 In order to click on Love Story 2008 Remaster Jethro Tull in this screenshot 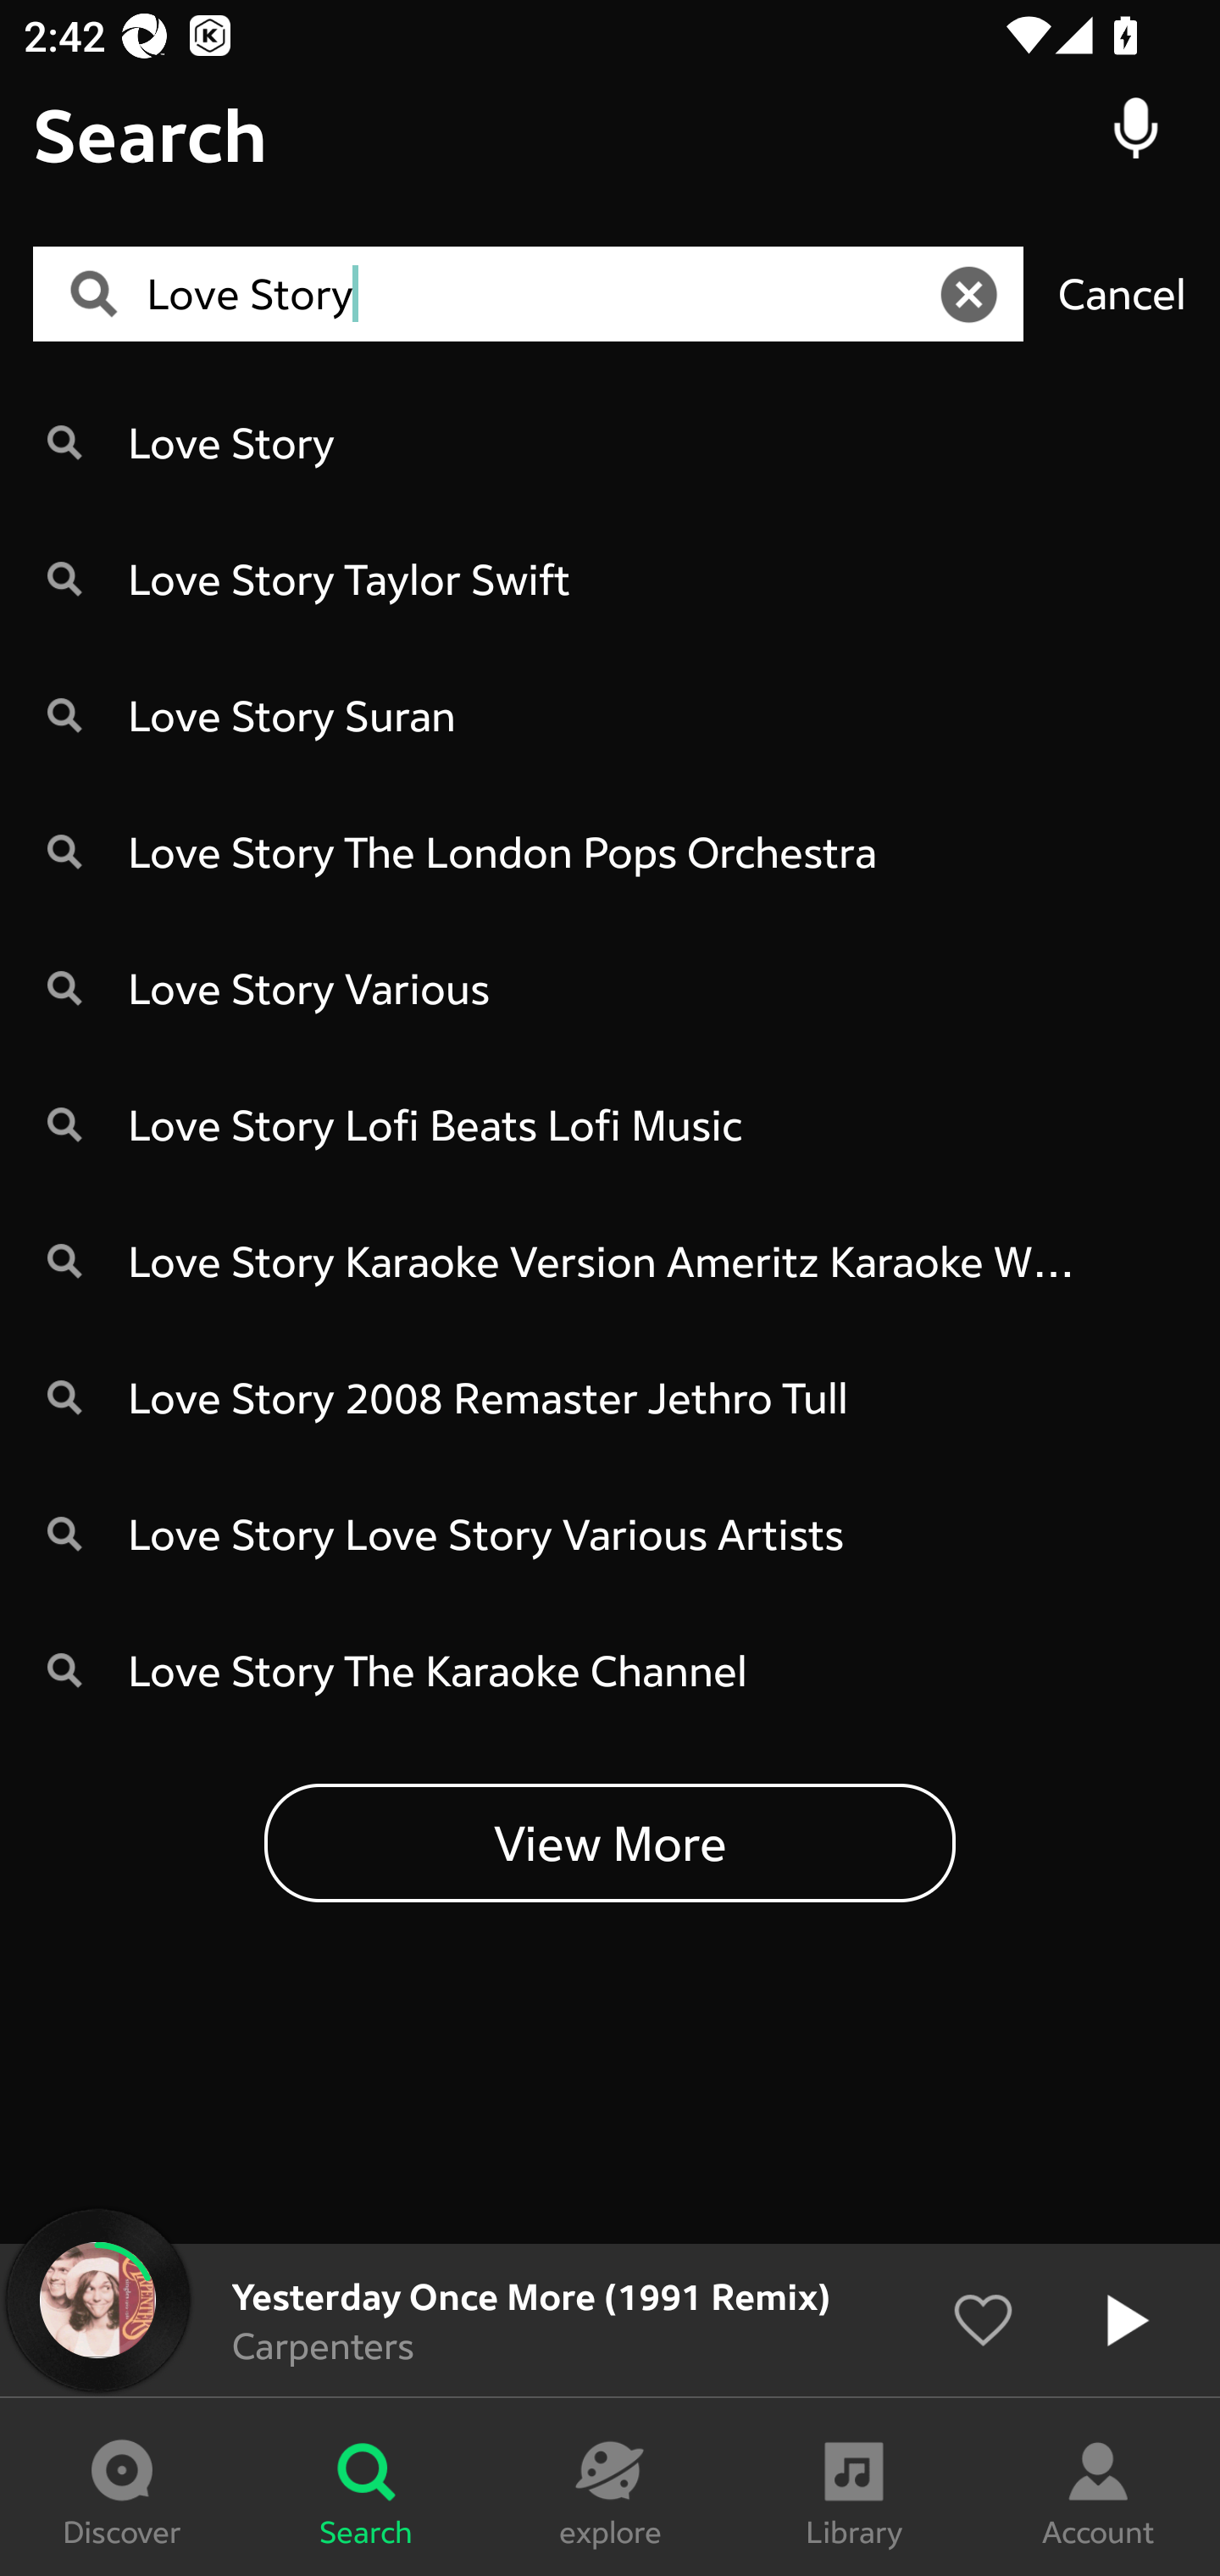, I will do `click(610, 1396)`.